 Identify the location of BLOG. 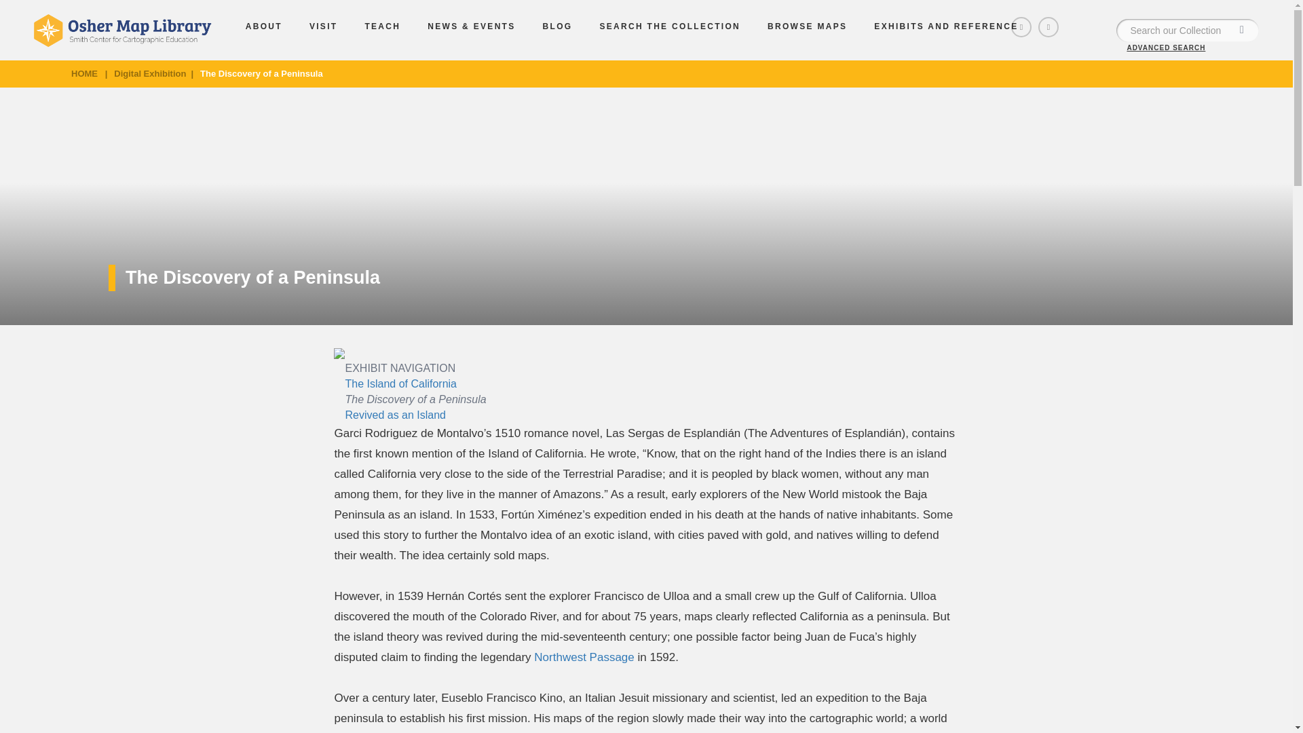
(558, 26).